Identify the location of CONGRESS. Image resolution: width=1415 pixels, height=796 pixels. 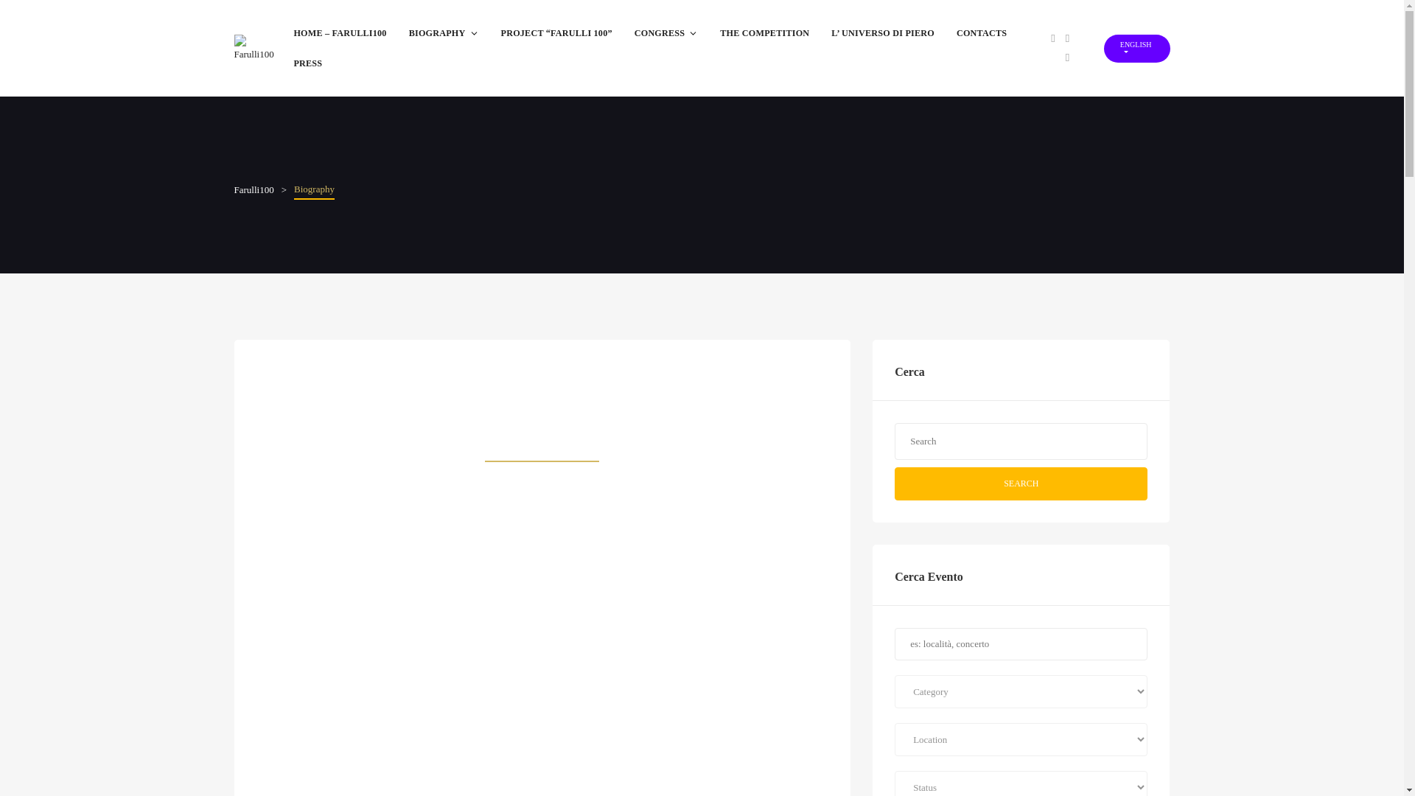
(666, 32).